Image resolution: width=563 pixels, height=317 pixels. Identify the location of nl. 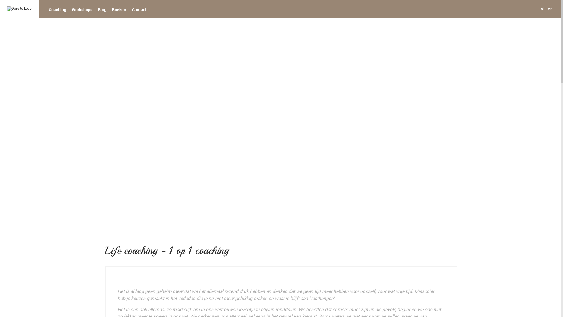
(542, 9).